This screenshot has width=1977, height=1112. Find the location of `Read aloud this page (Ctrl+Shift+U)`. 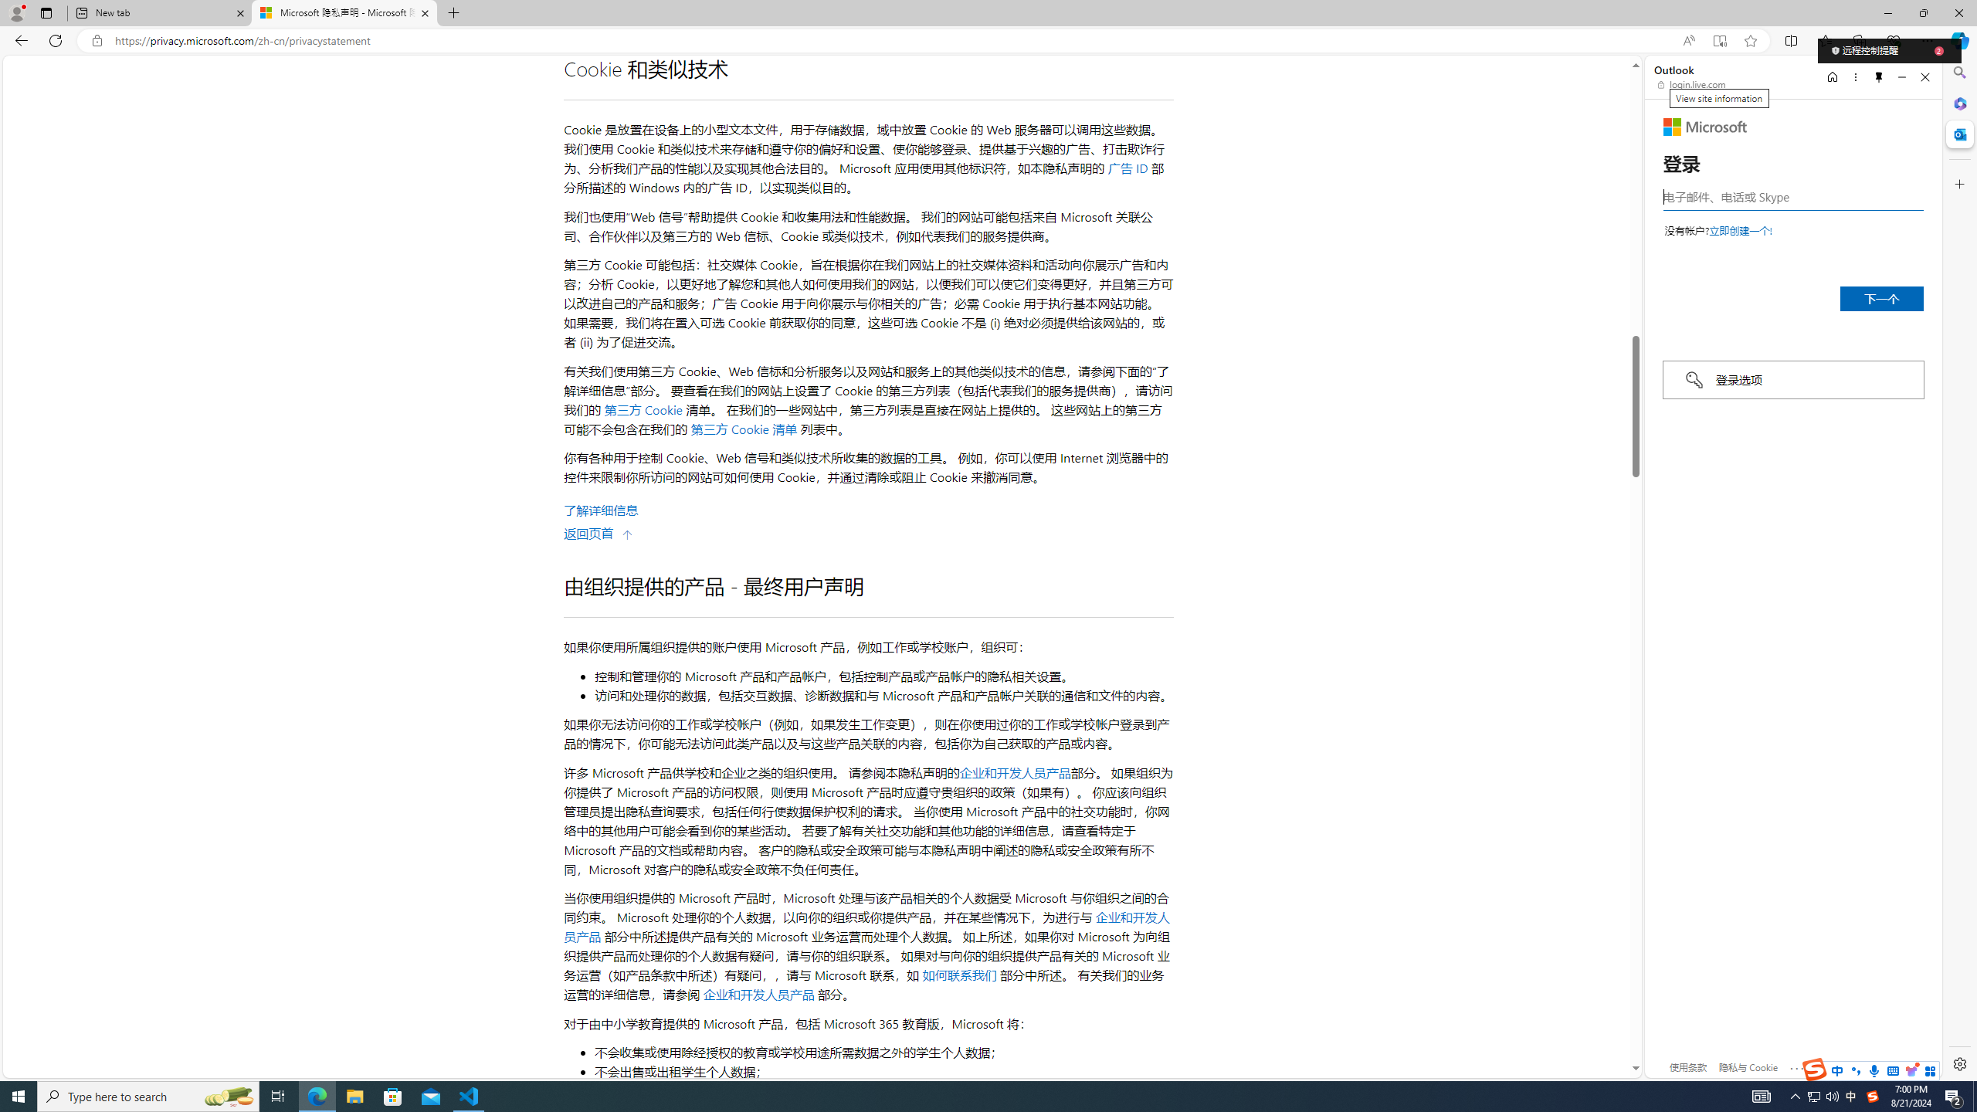

Read aloud this page (Ctrl+Shift+U) is located at coordinates (1688, 41).